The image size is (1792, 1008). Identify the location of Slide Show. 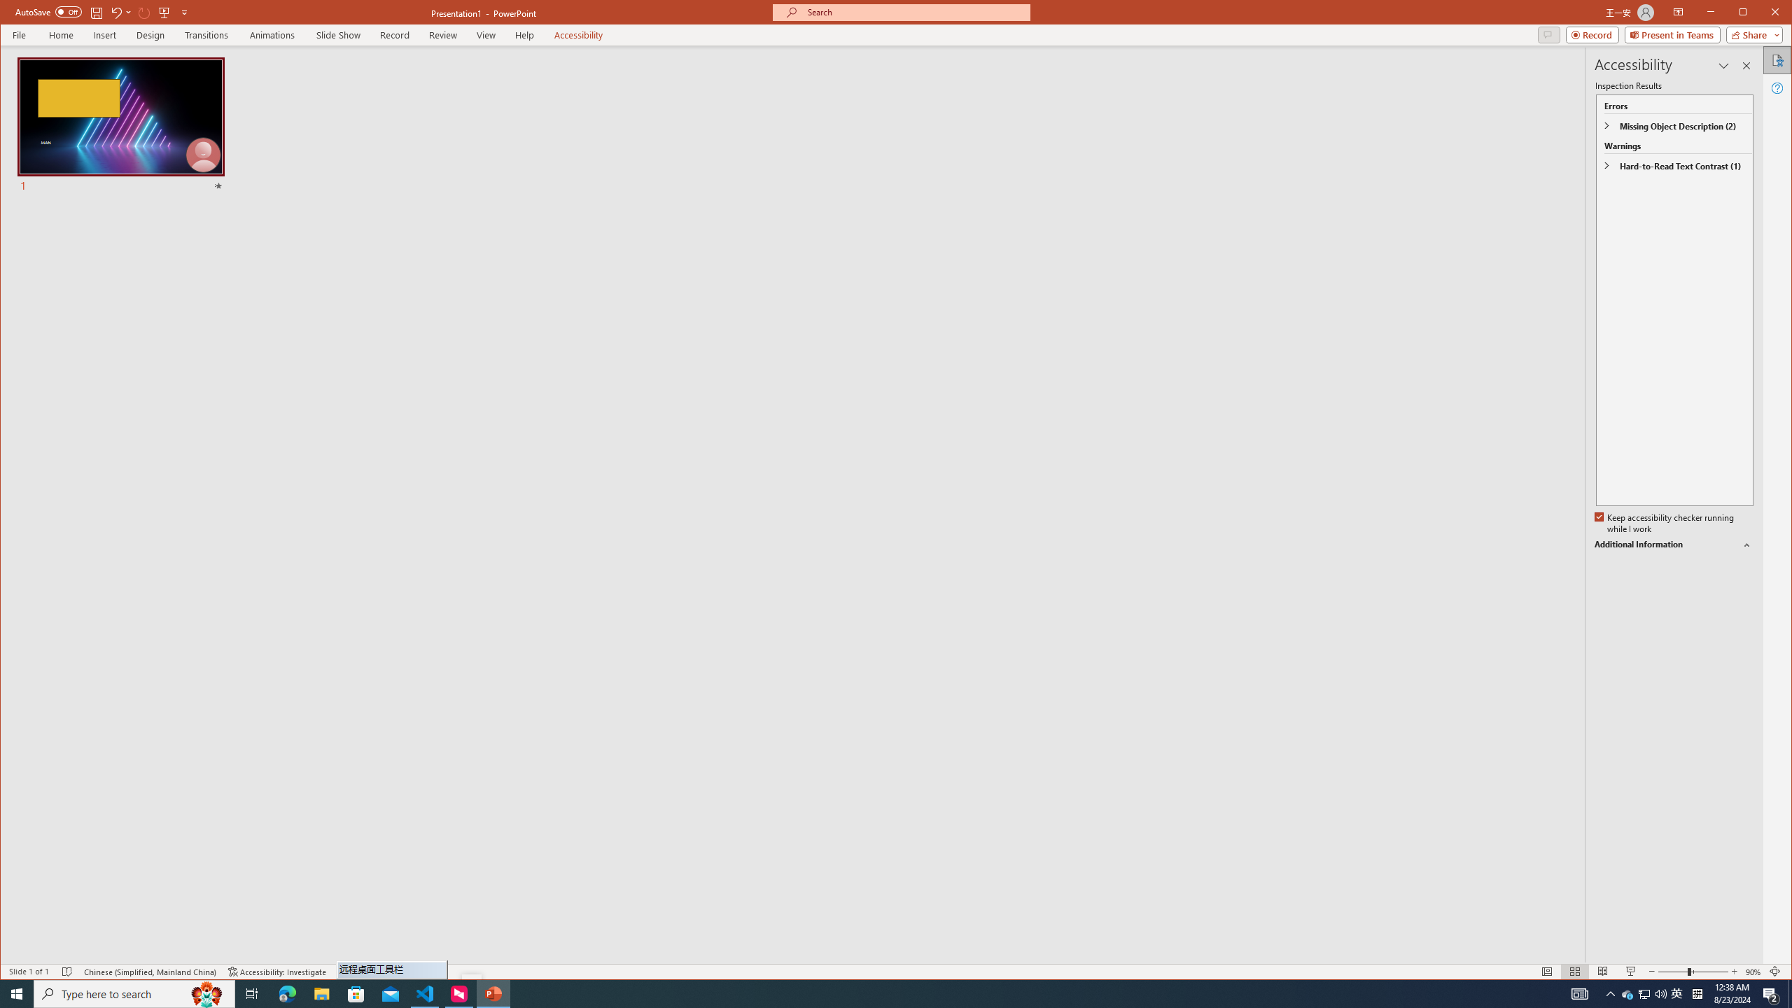
(1631, 972).